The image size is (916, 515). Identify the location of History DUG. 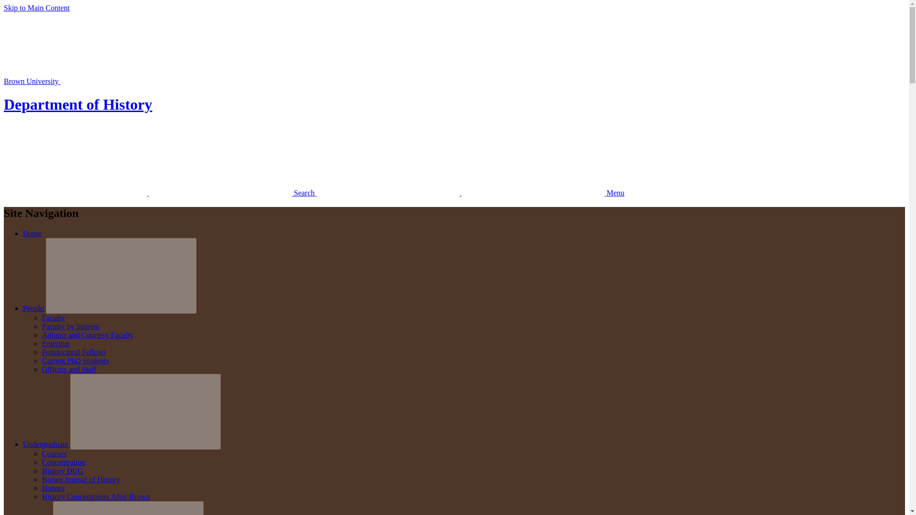
(62, 470).